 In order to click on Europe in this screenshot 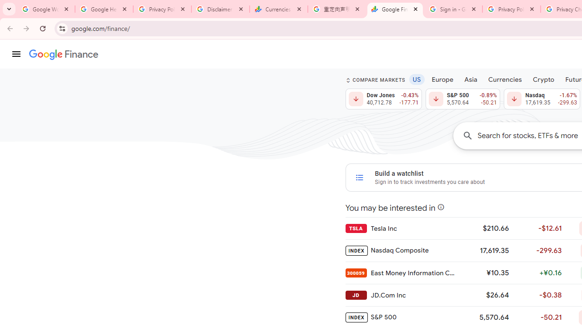, I will do `click(442, 79)`.